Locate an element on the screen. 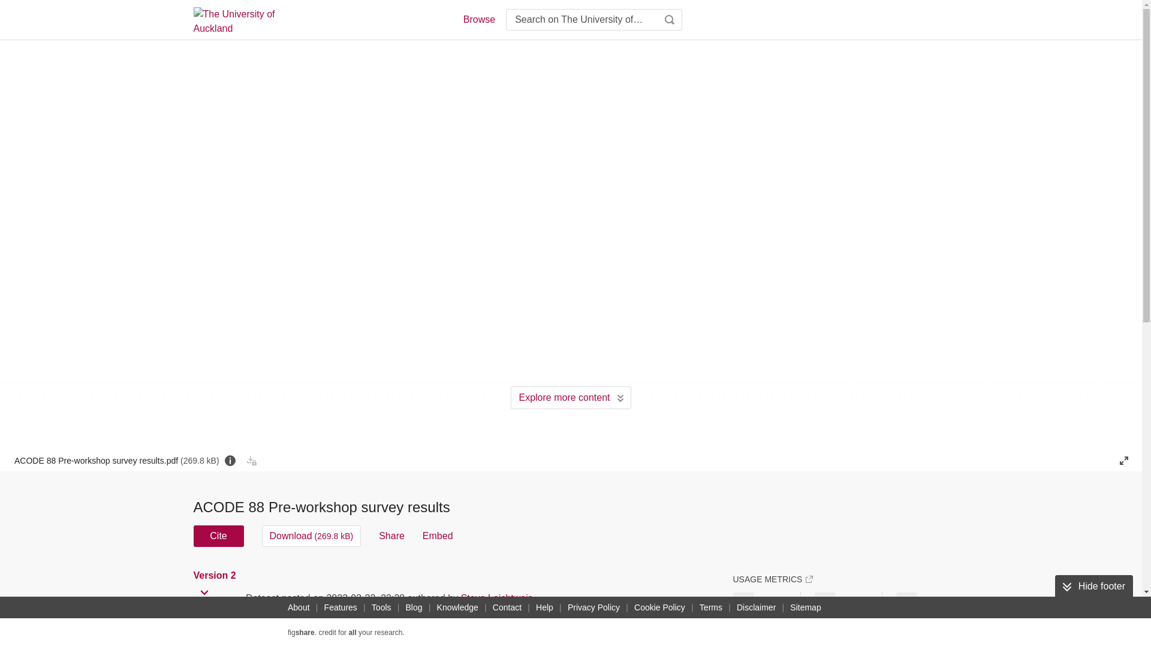 The width and height of the screenshot is (1151, 647). Steve Leichtweis is located at coordinates (496, 598).